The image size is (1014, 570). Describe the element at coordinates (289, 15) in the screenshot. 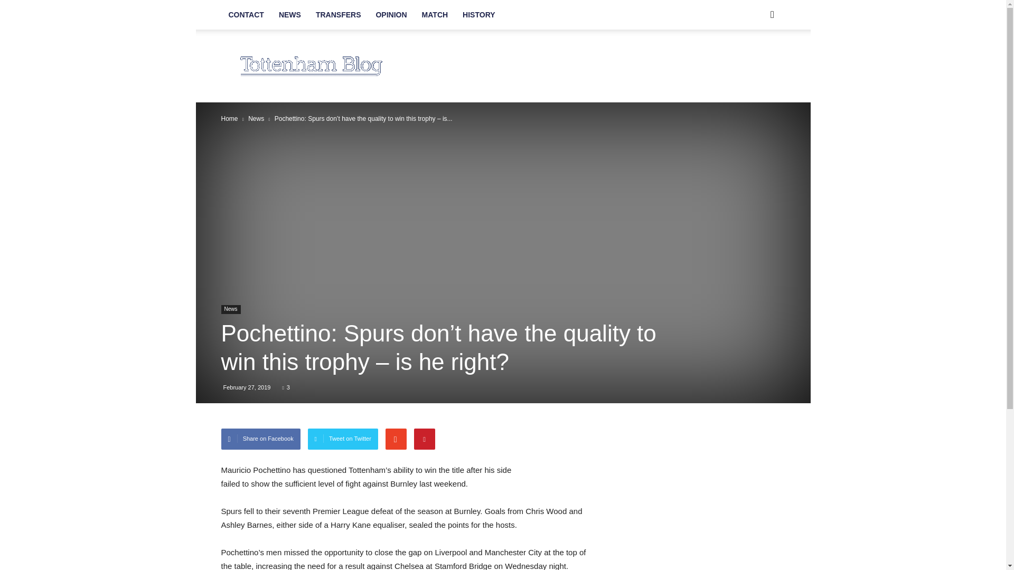

I see `NEWS` at that location.